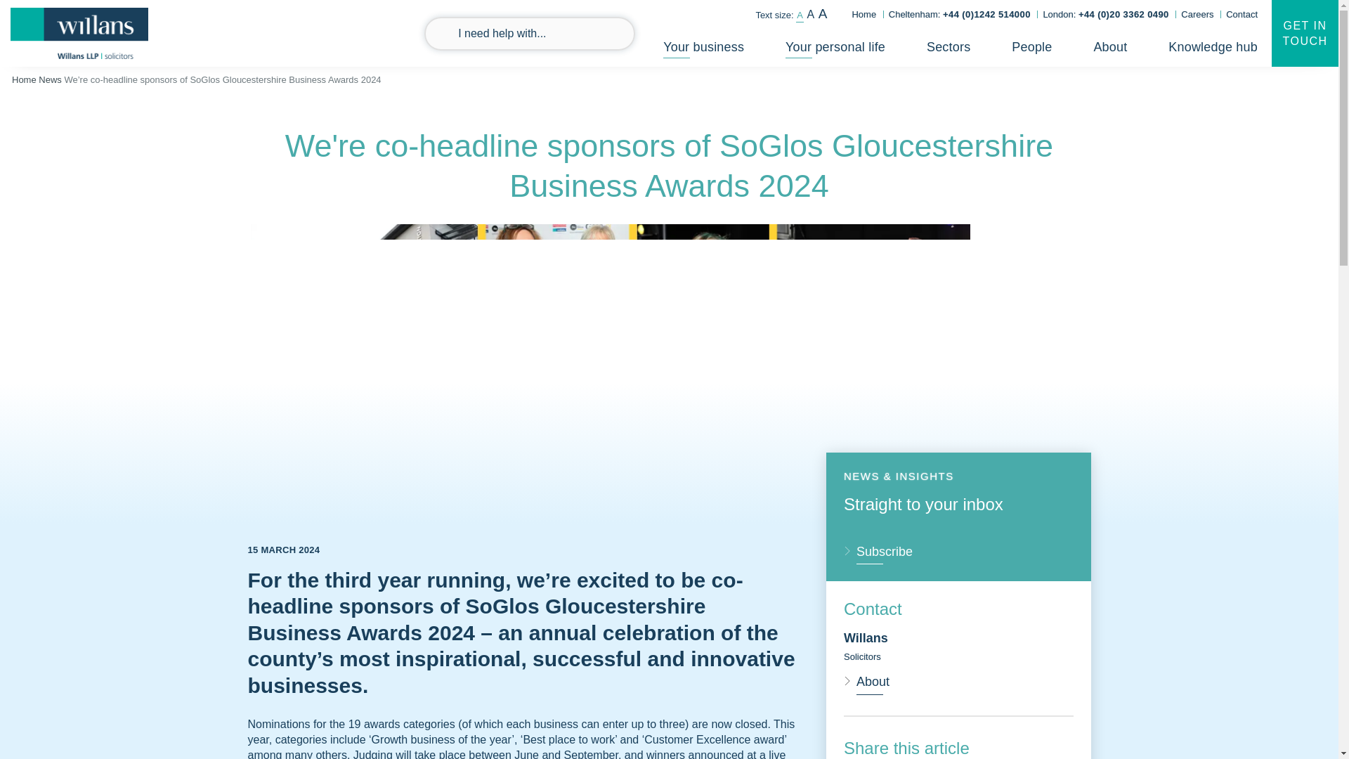 This screenshot has width=1349, height=759. I want to click on Home, so click(863, 14).